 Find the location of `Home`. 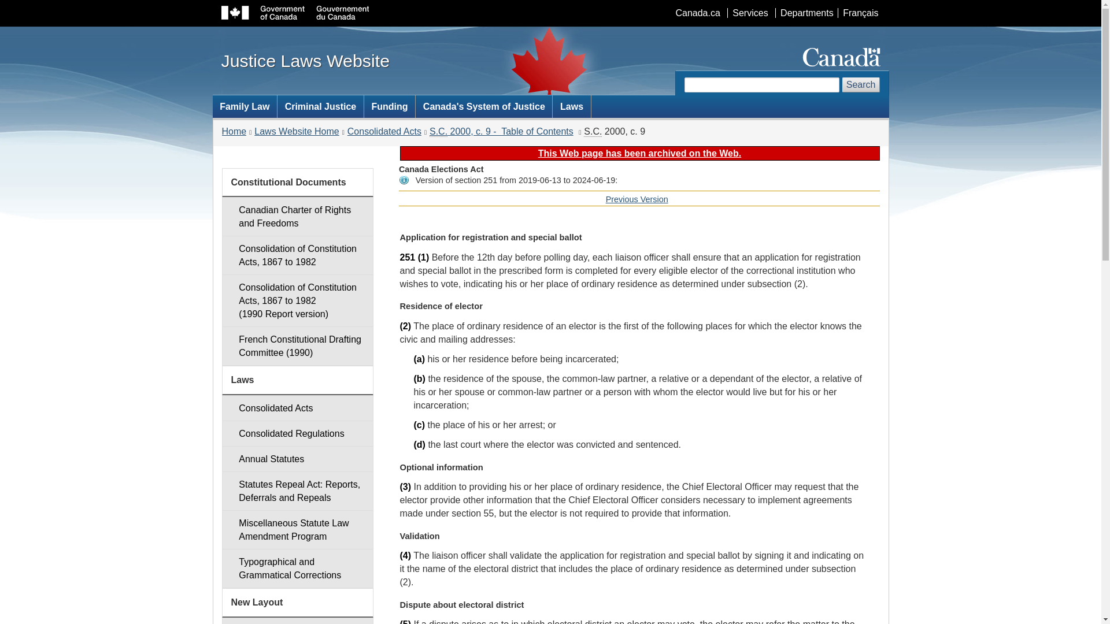

Home is located at coordinates (637, 199).